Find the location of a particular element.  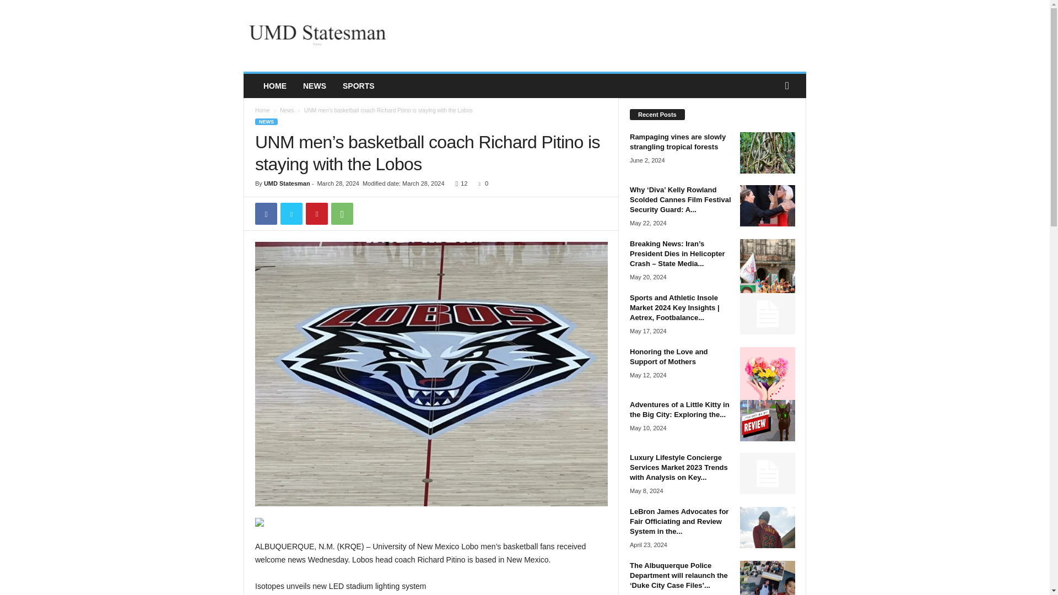

Twitter is located at coordinates (291, 214).